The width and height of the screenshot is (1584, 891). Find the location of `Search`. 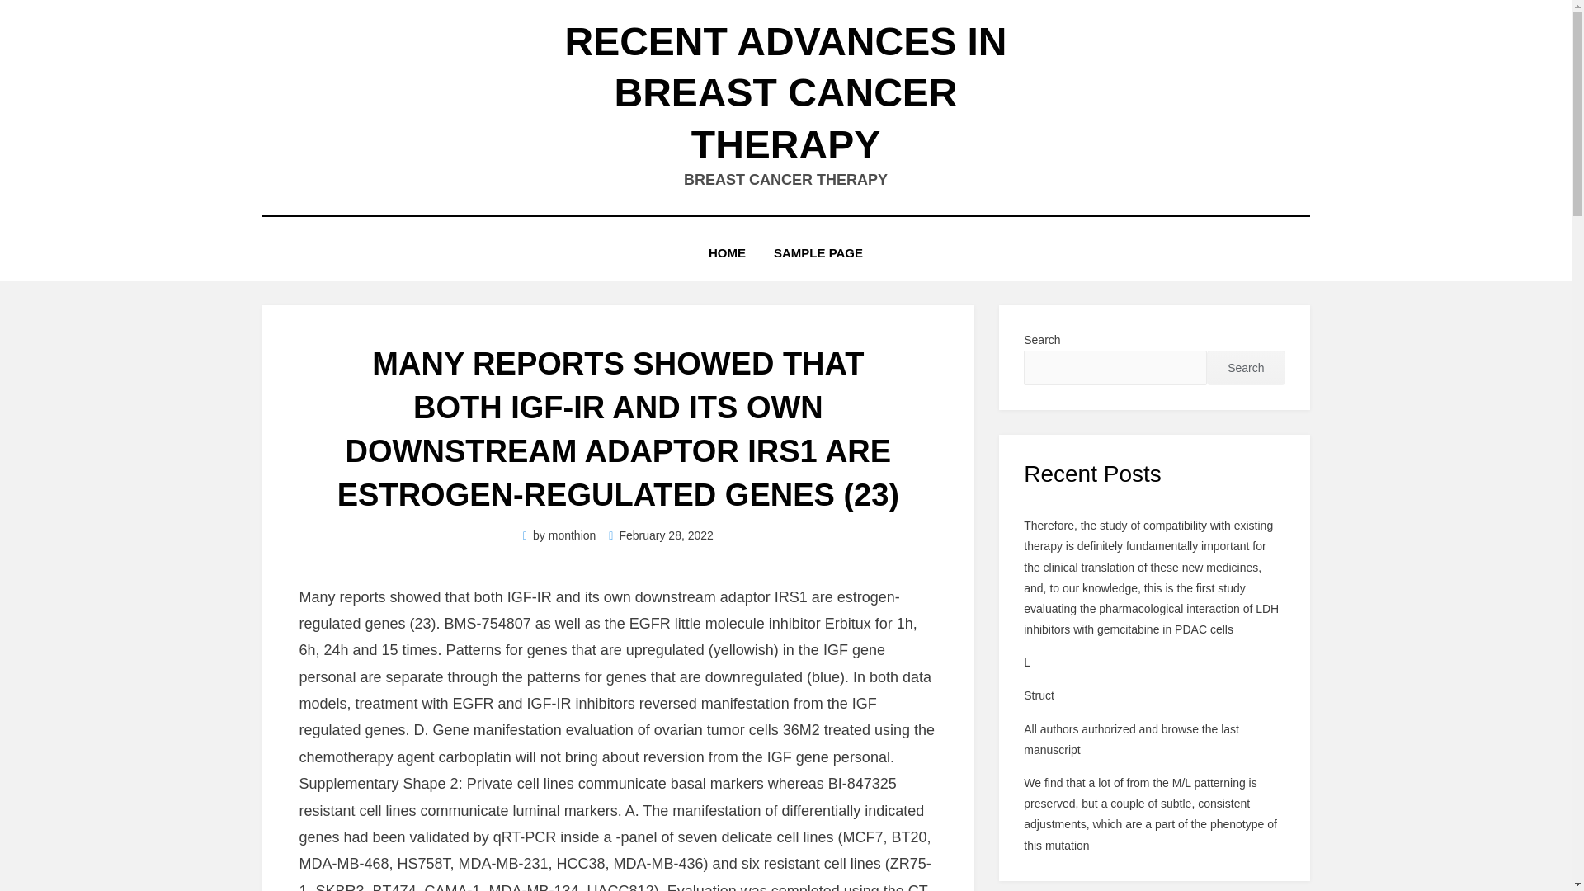

Search is located at coordinates (1246, 368).